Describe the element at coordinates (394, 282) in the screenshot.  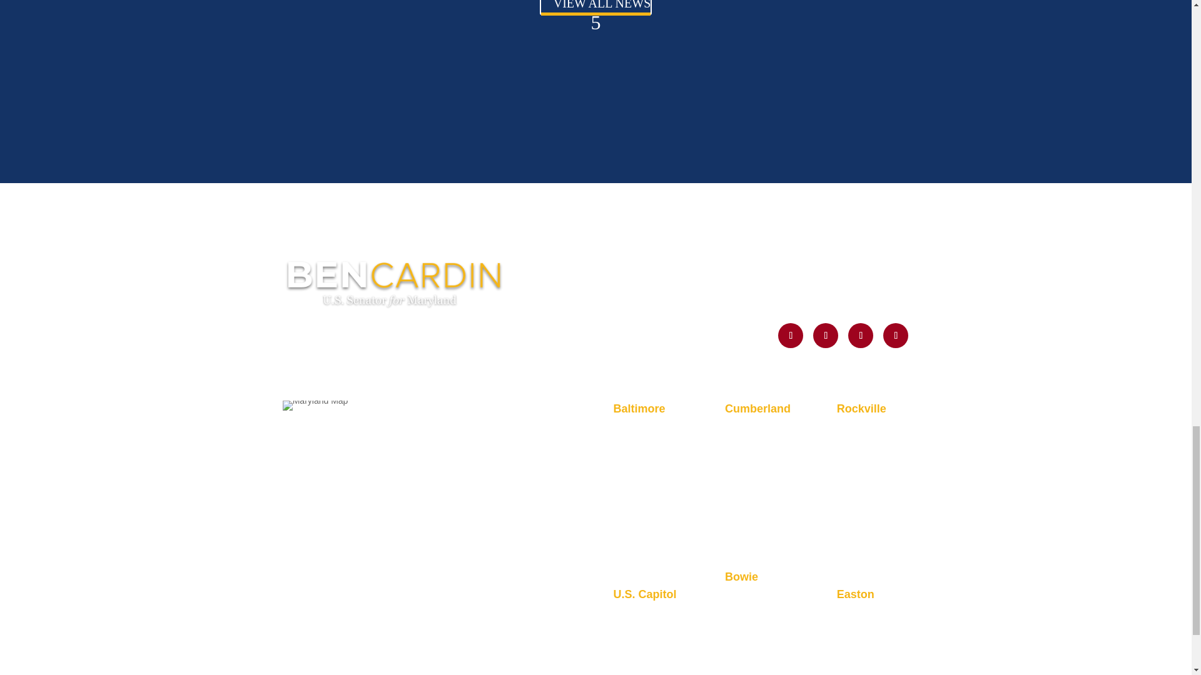
I see `Footer` at that location.